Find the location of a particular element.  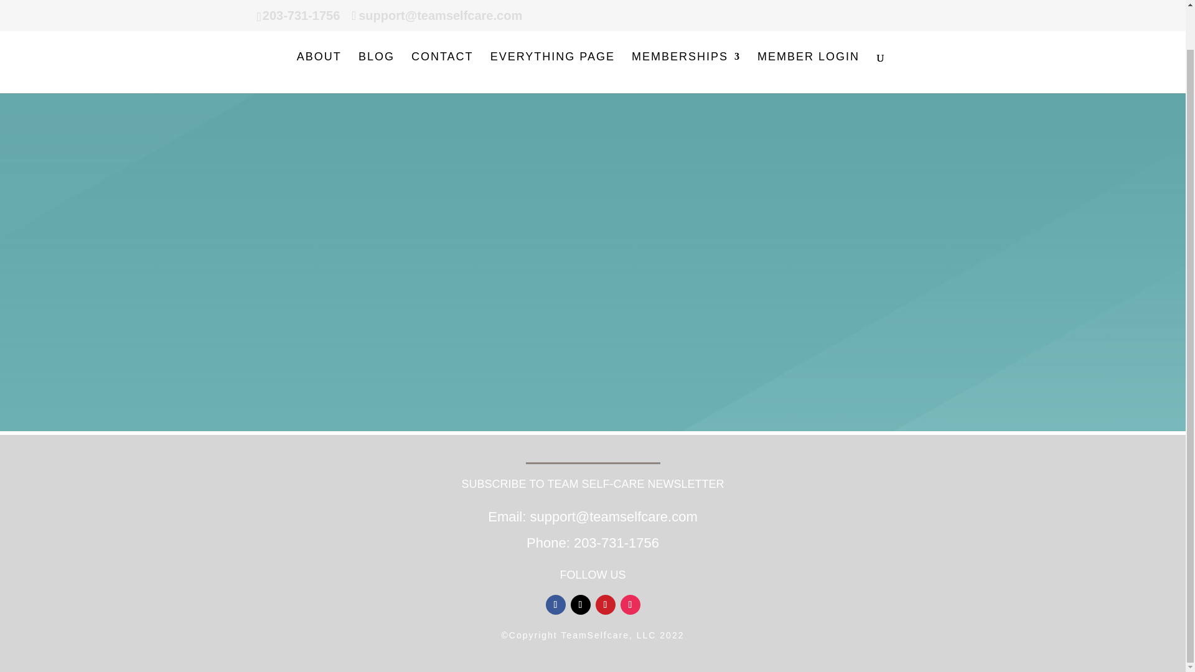

Follow on Facebook is located at coordinates (555, 605).